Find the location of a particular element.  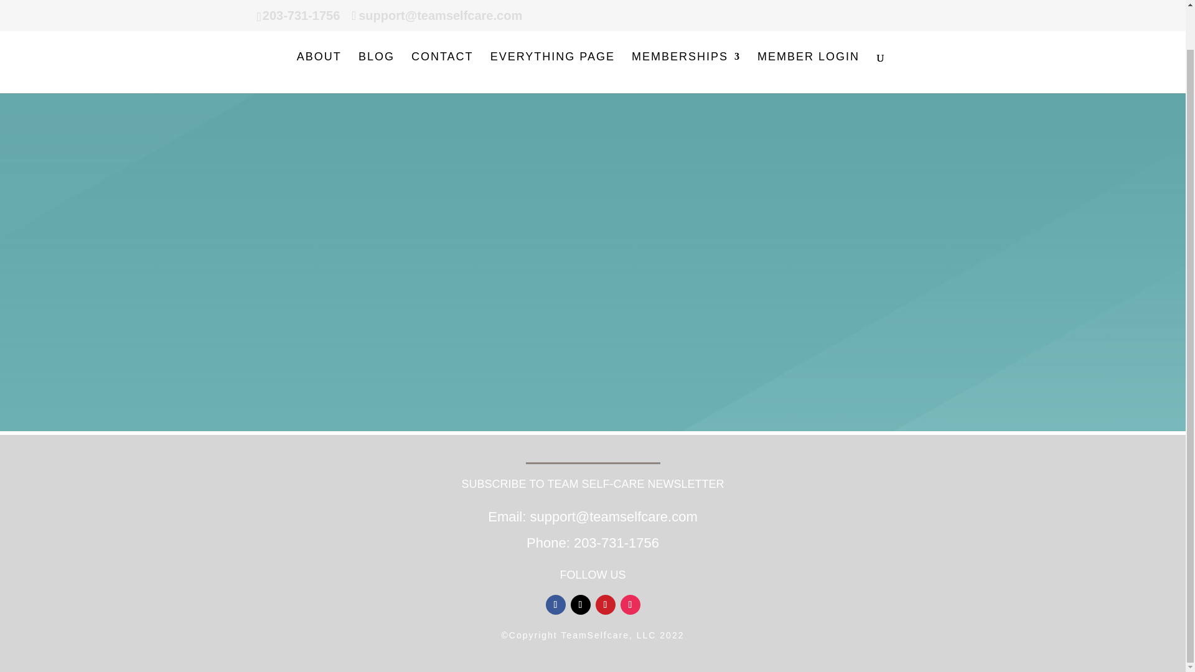

Follow on Facebook is located at coordinates (555, 605).